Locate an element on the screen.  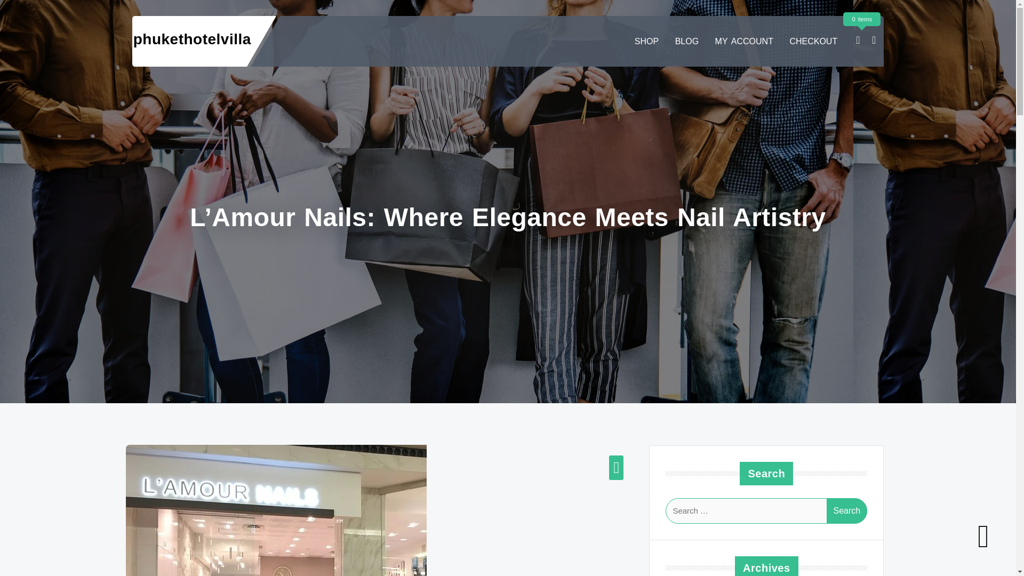
SHOP is located at coordinates (646, 42).